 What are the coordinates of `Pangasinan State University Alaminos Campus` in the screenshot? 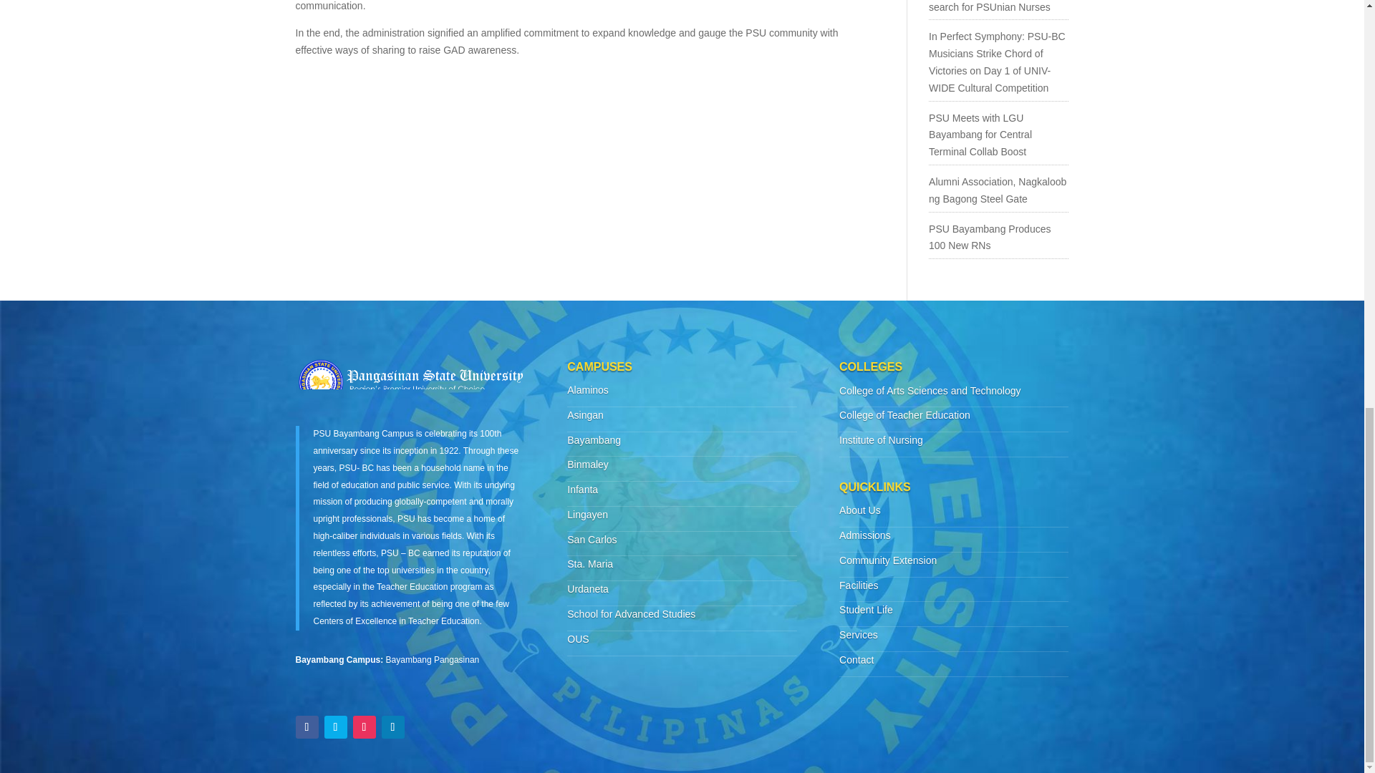 It's located at (587, 389).